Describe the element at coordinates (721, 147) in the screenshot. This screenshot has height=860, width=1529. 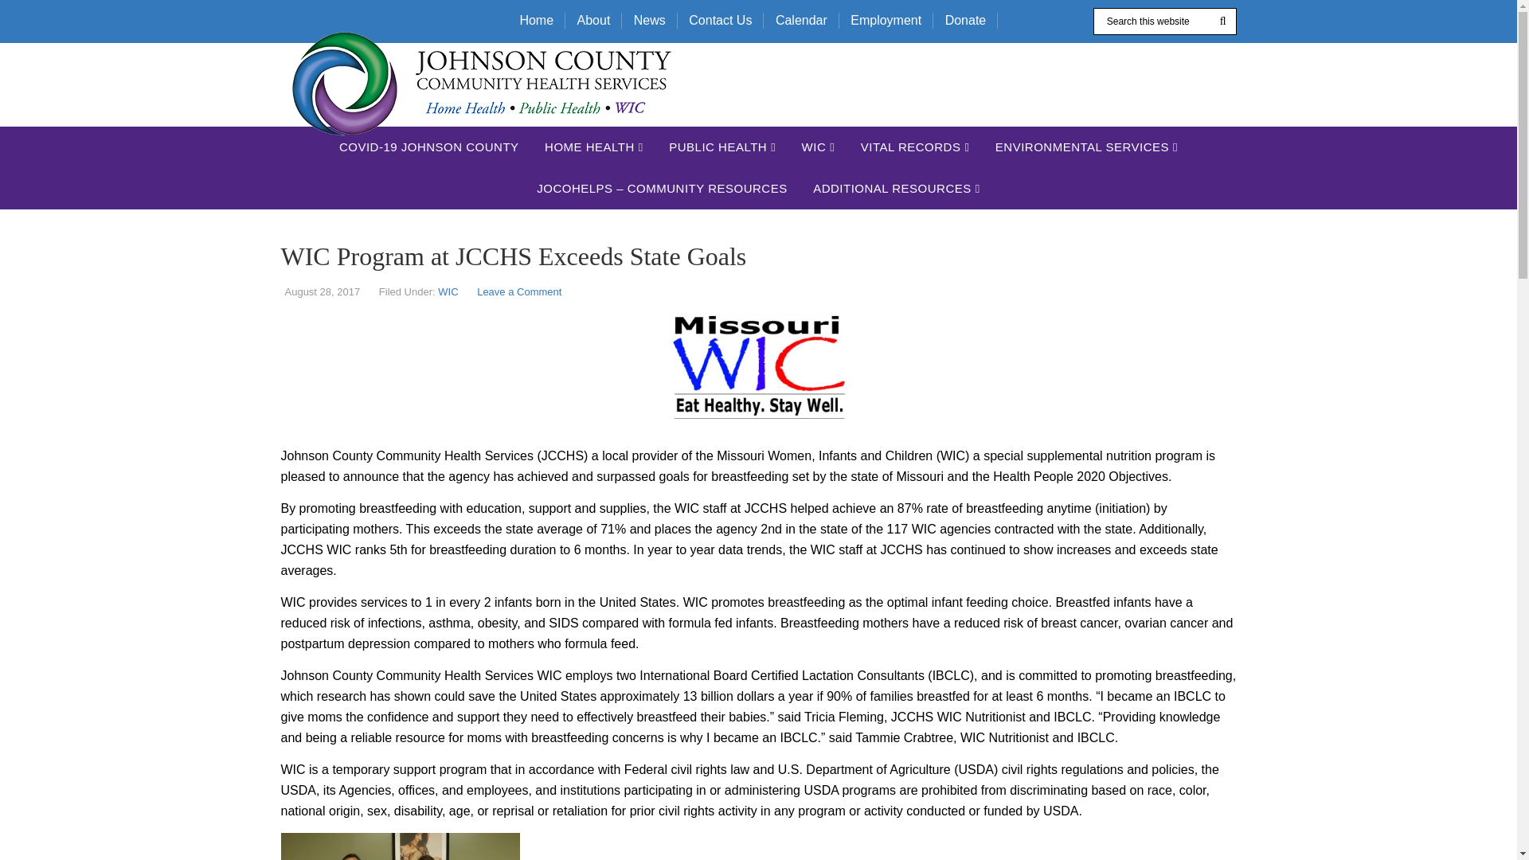
I see `PUBLIC HEALTH` at that location.